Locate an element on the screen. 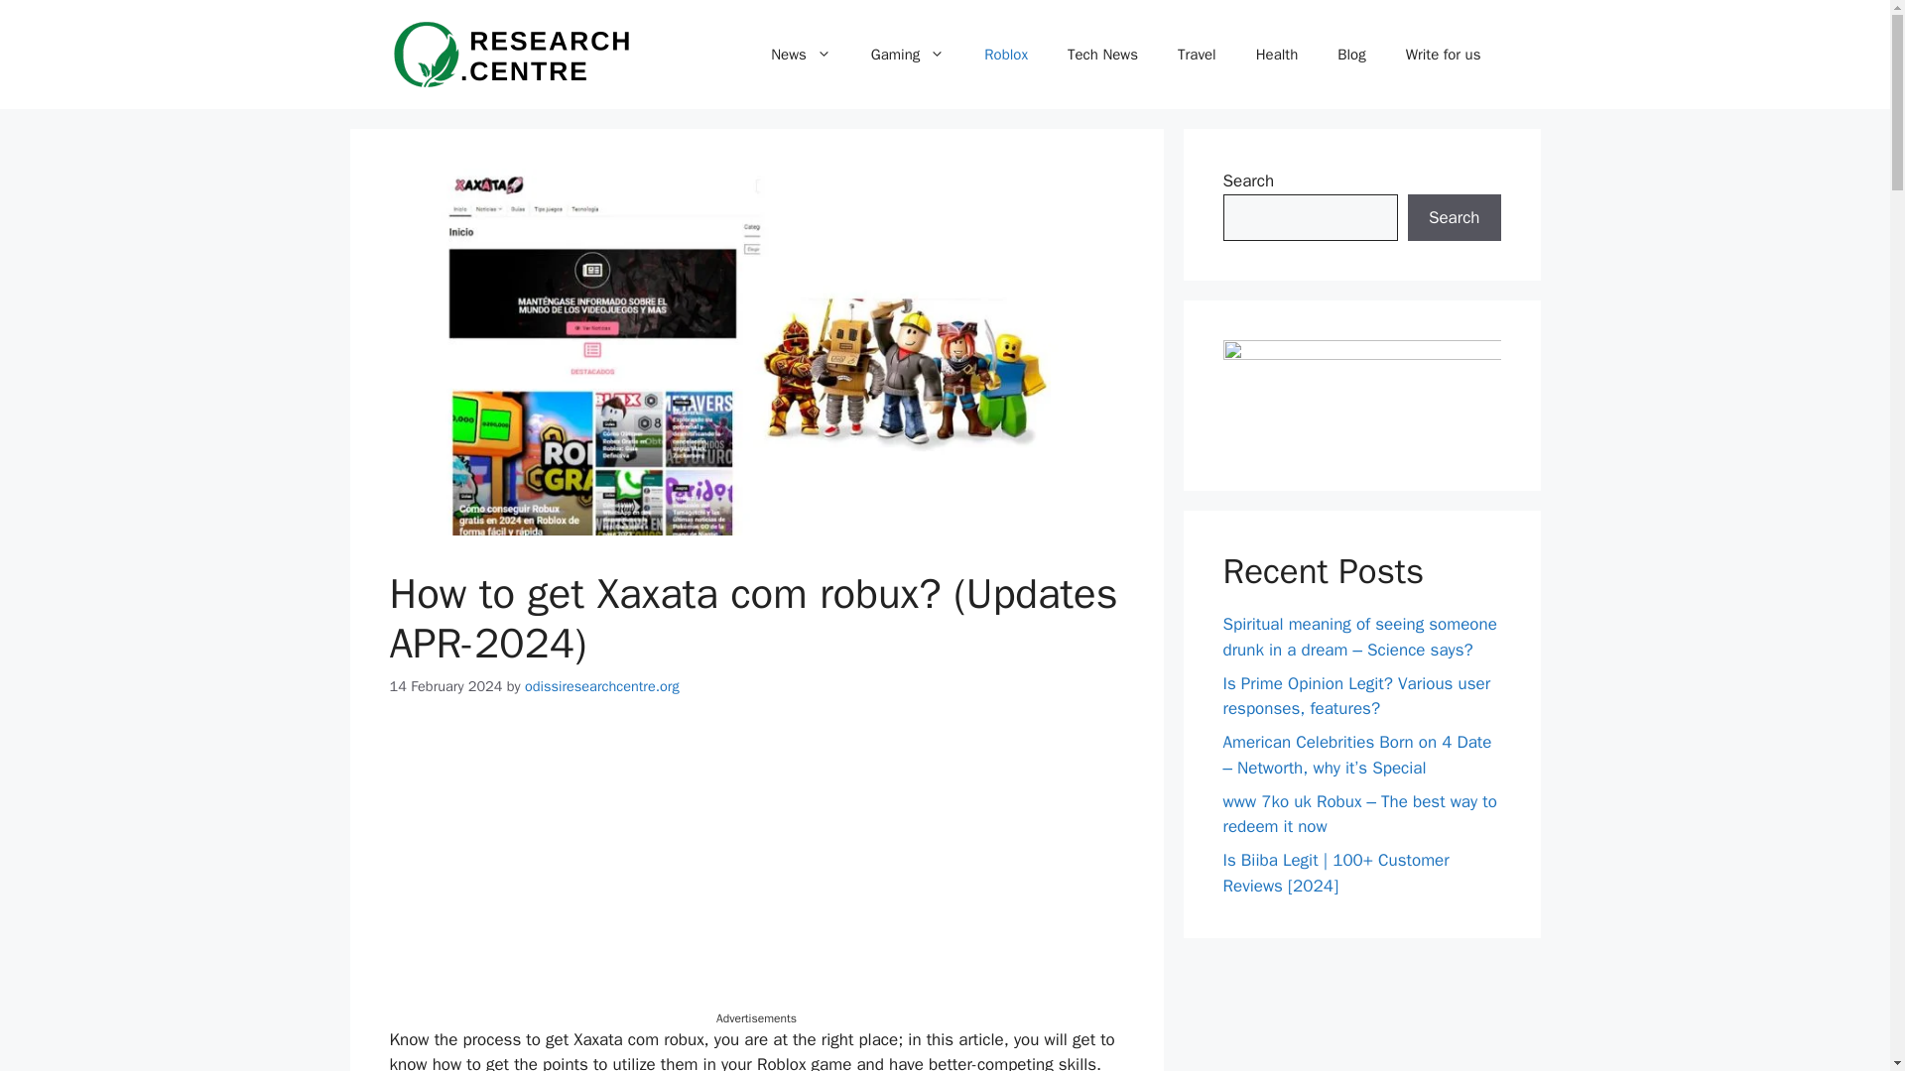 The image size is (1905, 1071). News is located at coordinates (801, 54).